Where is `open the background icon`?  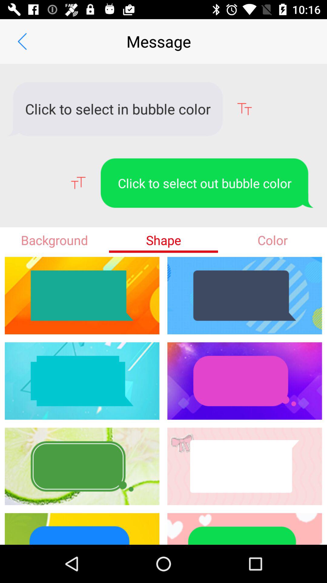
open the background icon is located at coordinates (54, 240).